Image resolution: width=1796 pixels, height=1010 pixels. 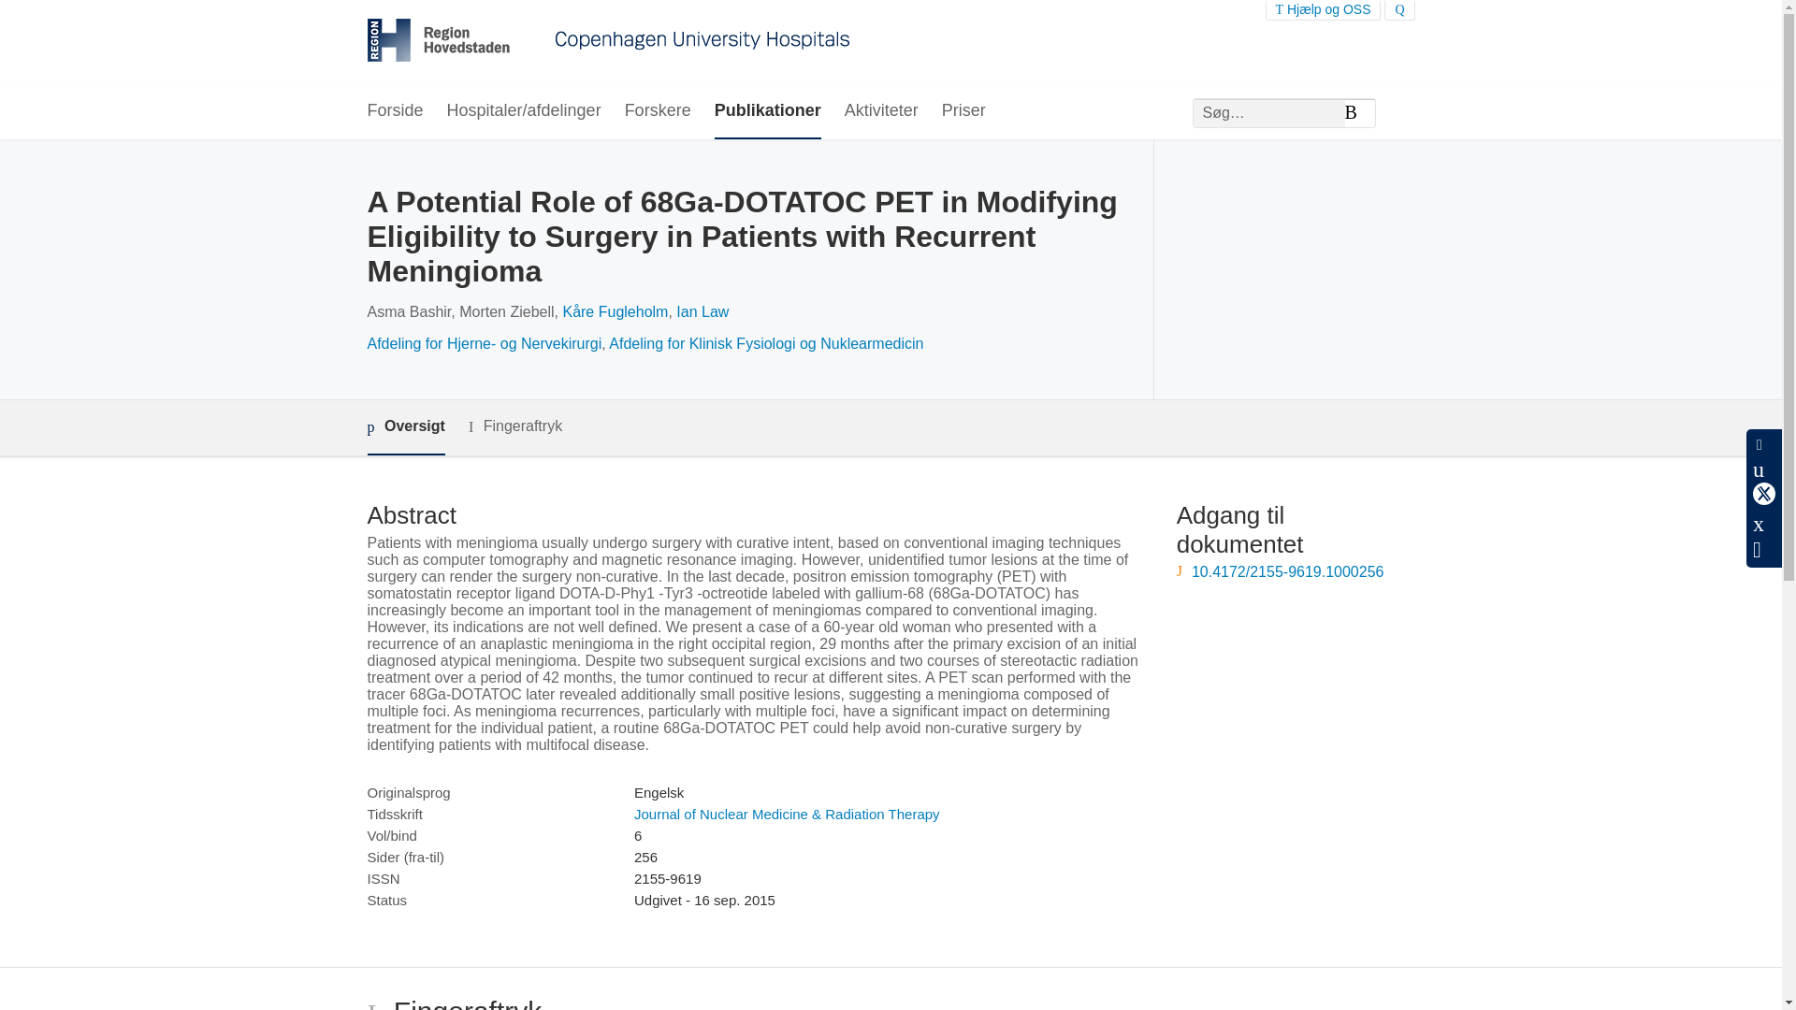 I want to click on Forskere, so click(x=659, y=111).